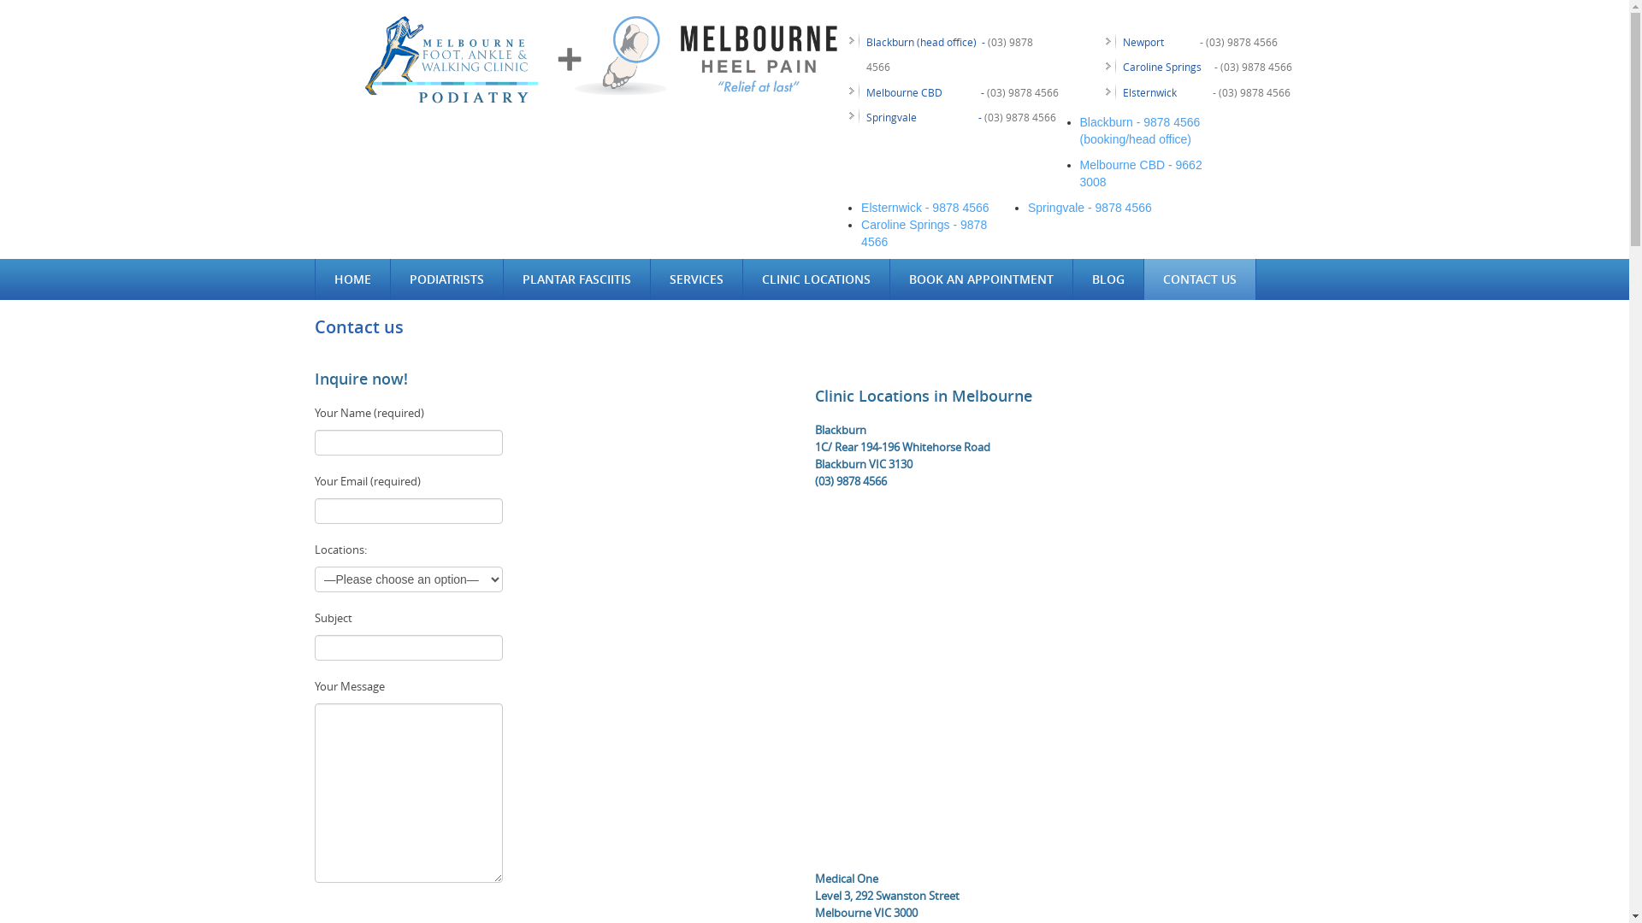  What do you see at coordinates (696, 279) in the screenshot?
I see `SERVICES` at bounding box center [696, 279].